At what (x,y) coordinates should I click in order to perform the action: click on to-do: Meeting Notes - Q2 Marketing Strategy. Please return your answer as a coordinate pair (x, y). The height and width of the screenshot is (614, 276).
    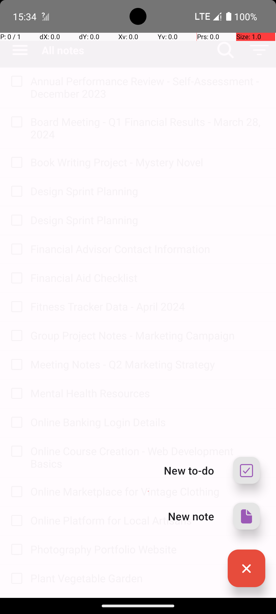
    Looking at the image, I should click on (15, 365).